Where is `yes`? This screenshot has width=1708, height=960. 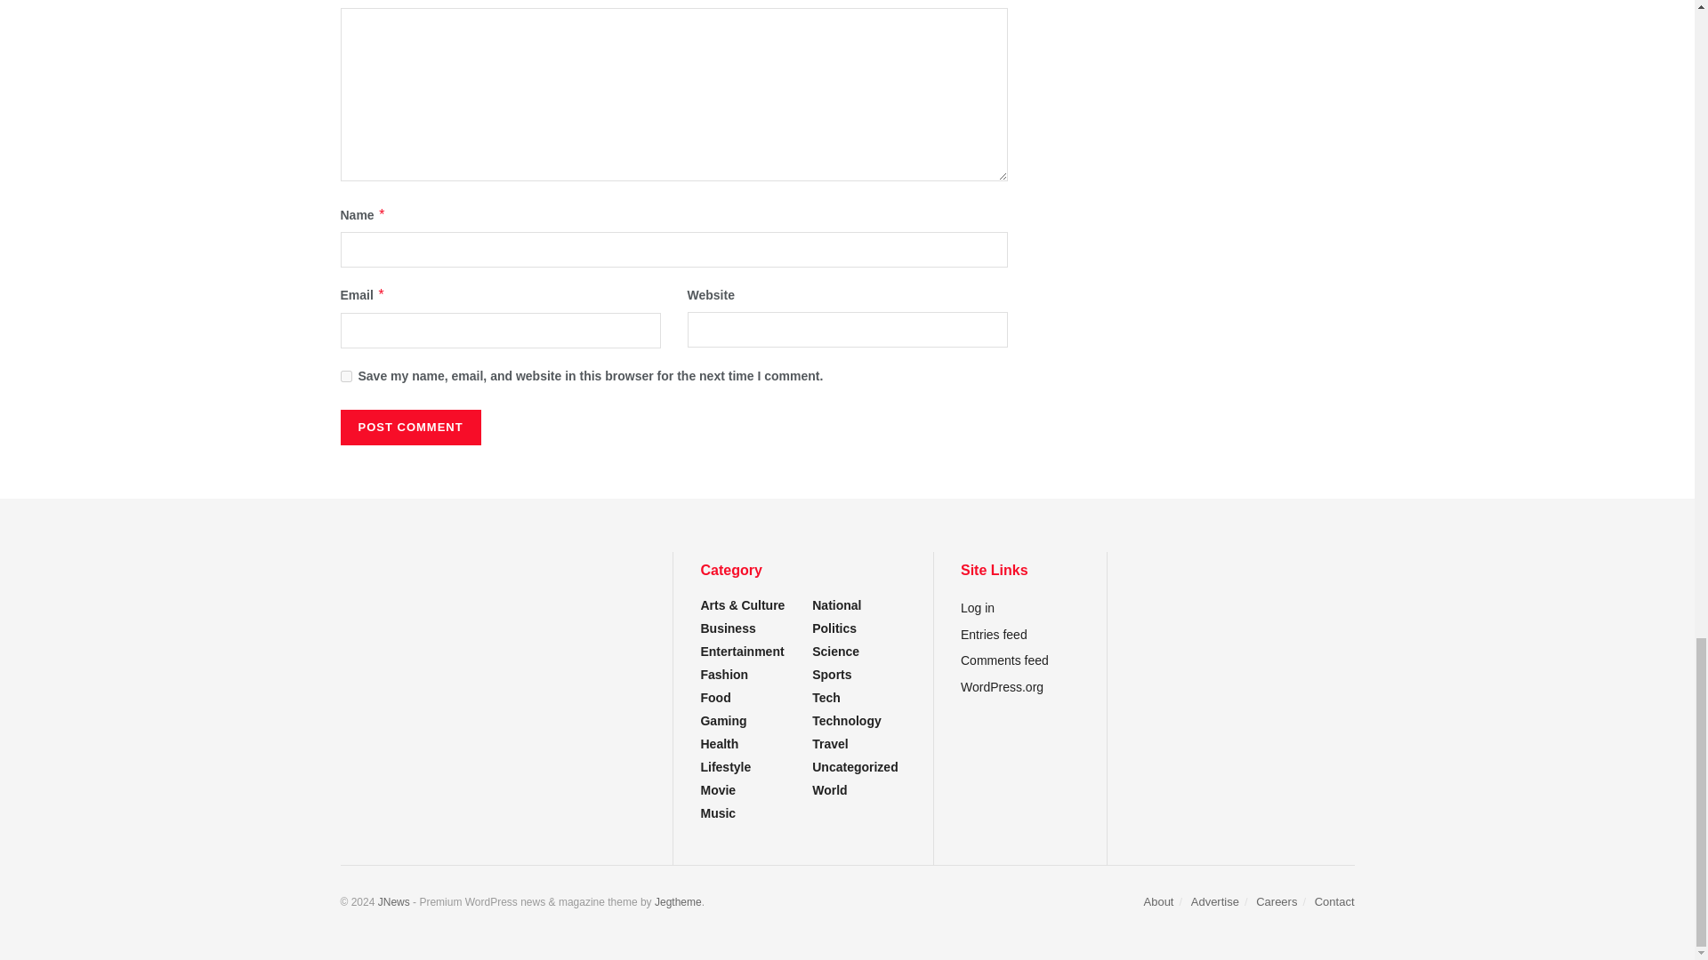 yes is located at coordinates (345, 375).